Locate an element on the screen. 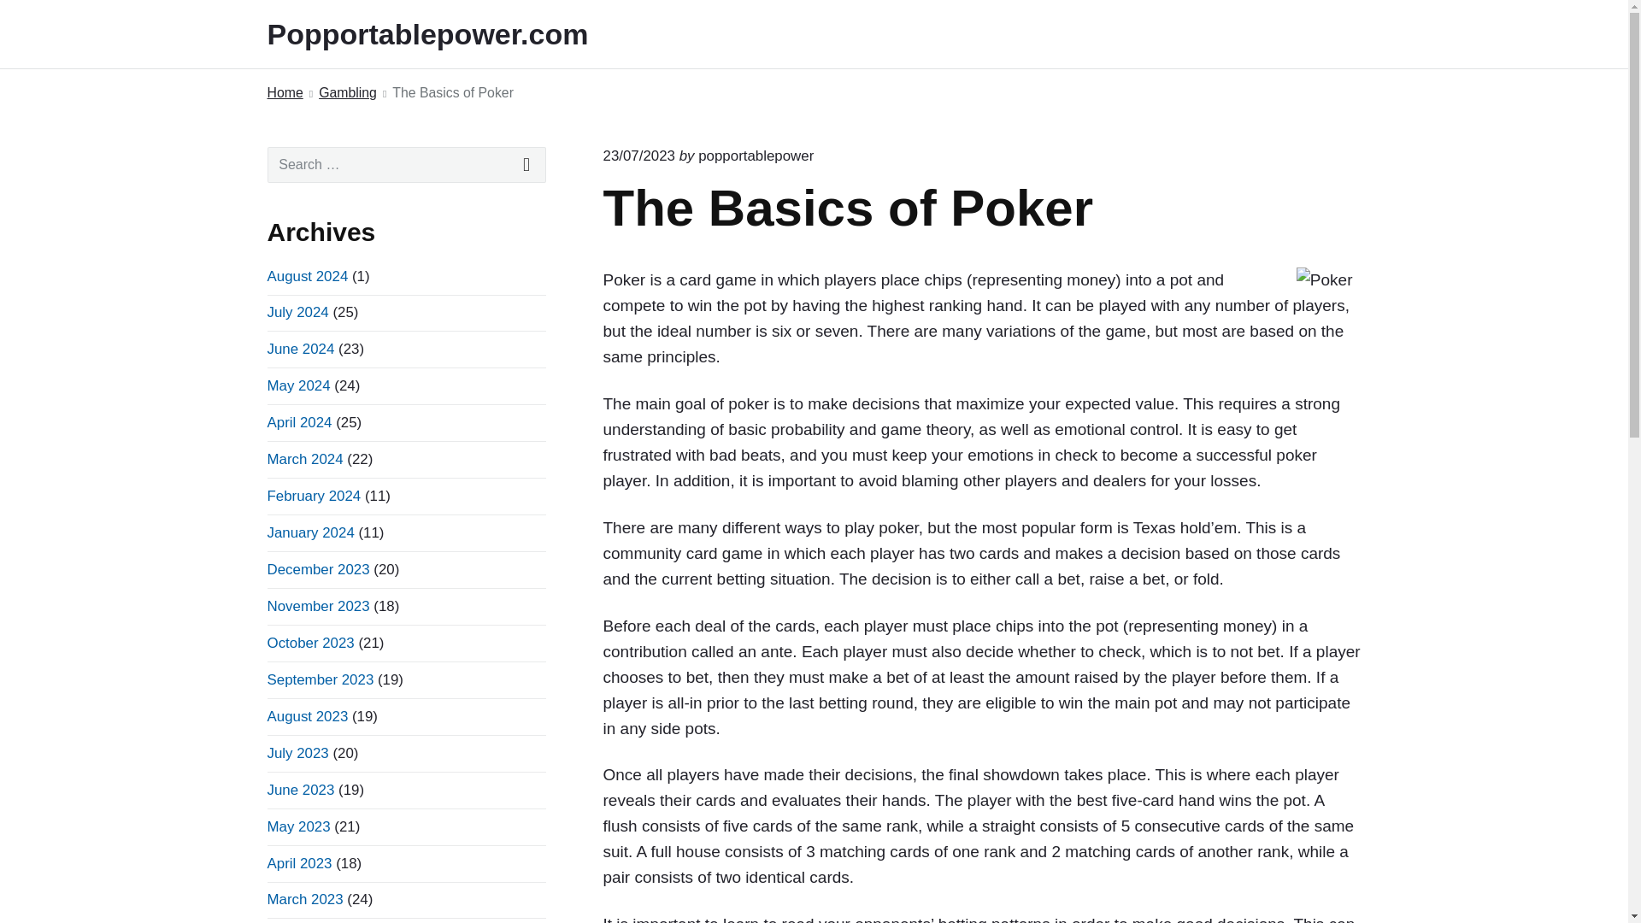 This screenshot has width=1641, height=923. February 2024 is located at coordinates (313, 496).